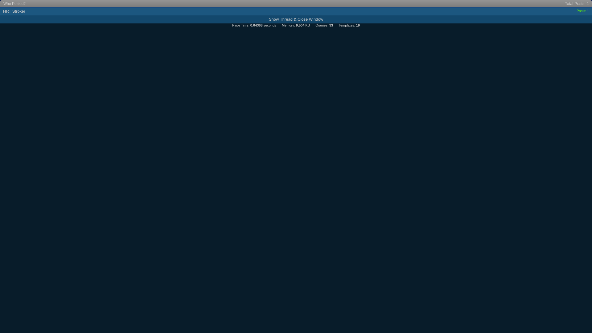 The width and height of the screenshot is (592, 333). What do you see at coordinates (296, 19) in the screenshot?
I see `Show Thread & Close Window` at bounding box center [296, 19].